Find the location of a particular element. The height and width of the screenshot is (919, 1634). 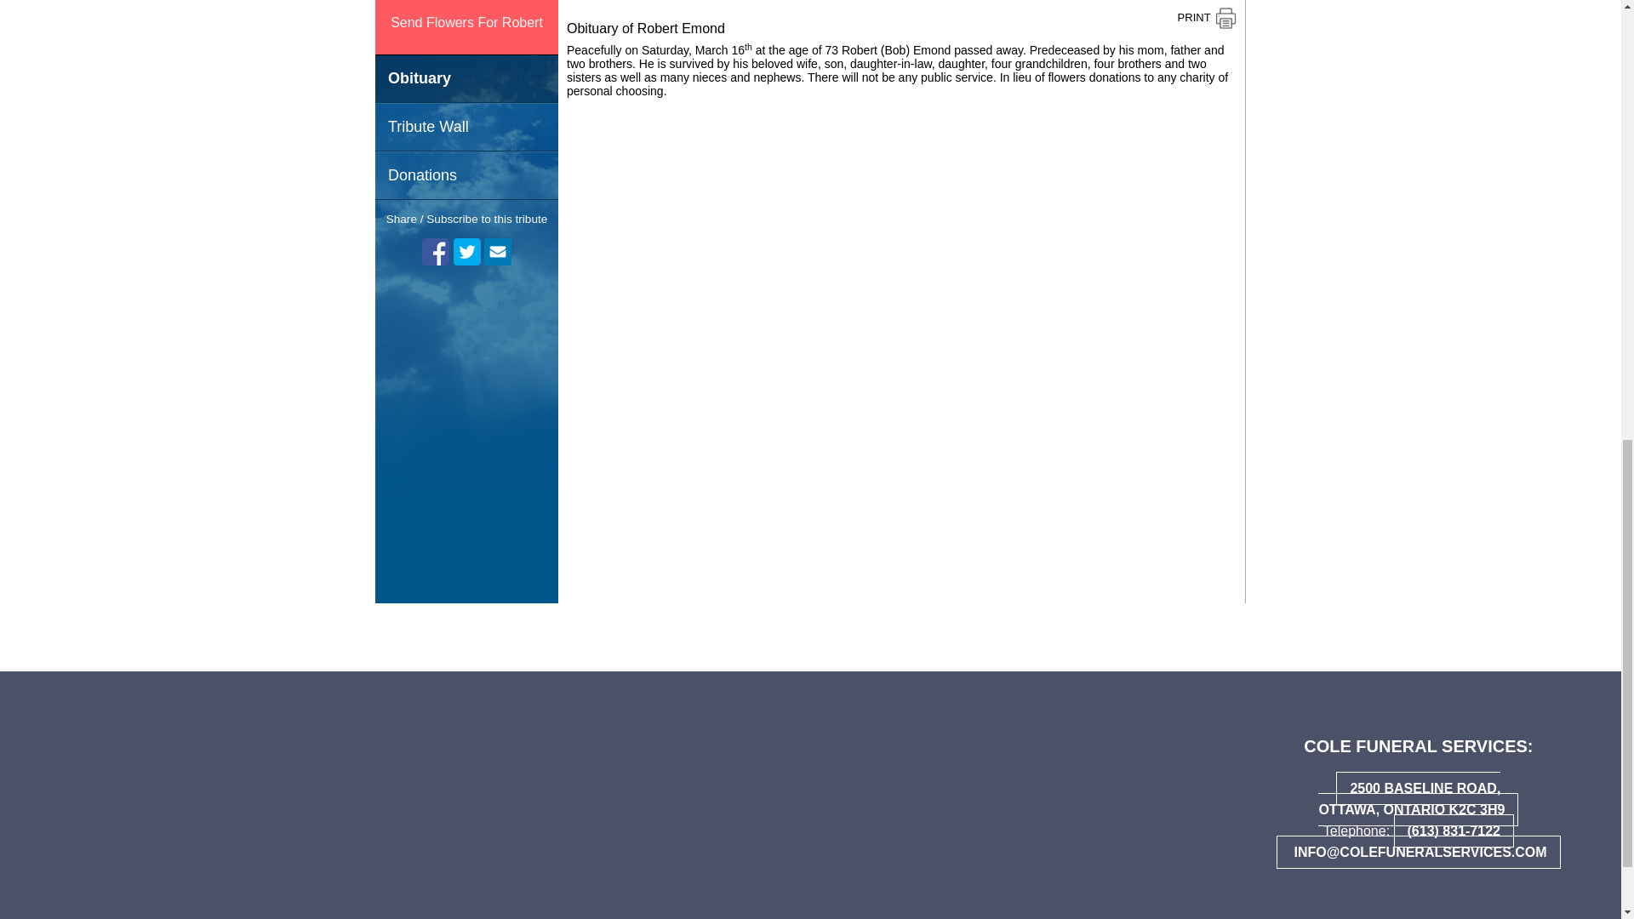

Facebook is located at coordinates (436, 252).